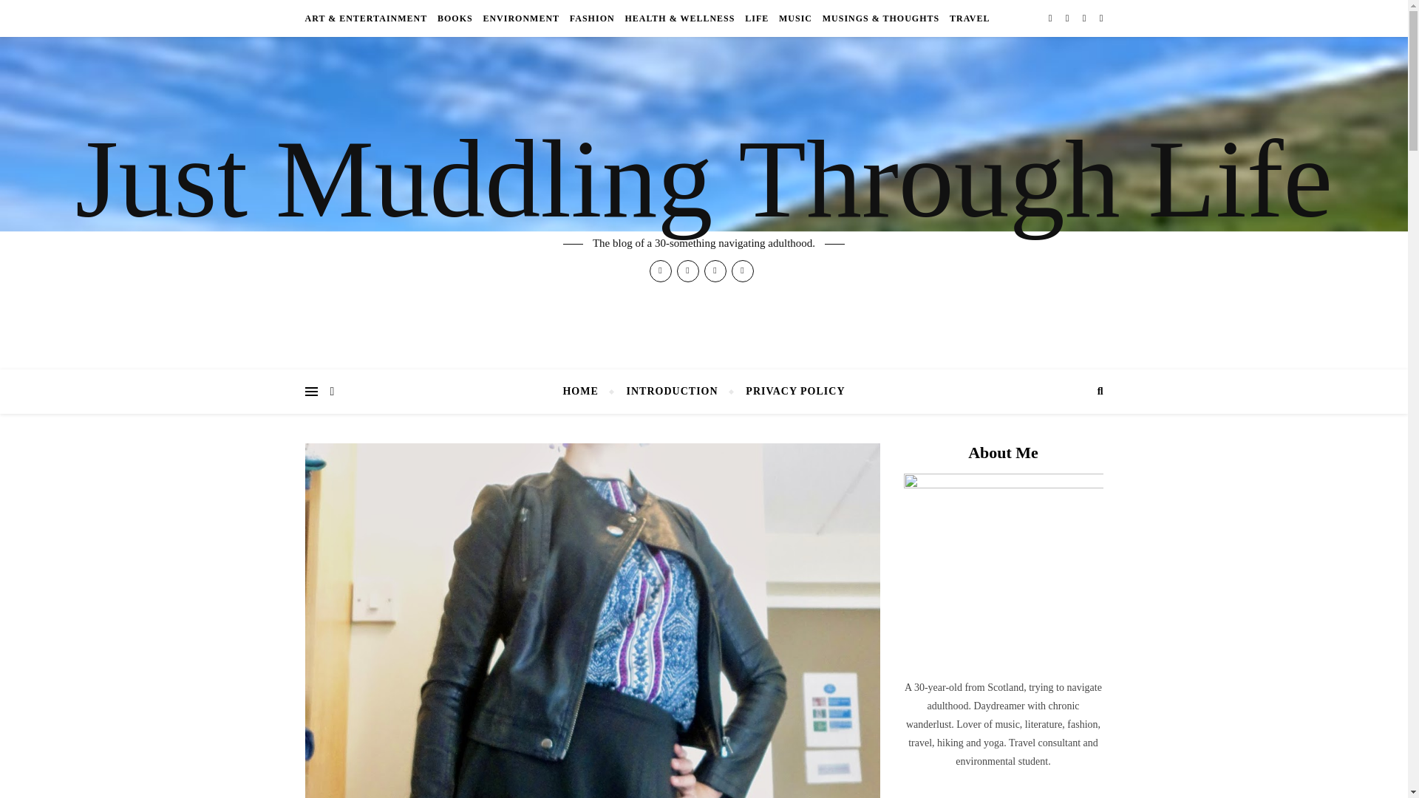  Describe the element at coordinates (789, 392) in the screenshot. I see `PRIVACY POLICY` at that location.